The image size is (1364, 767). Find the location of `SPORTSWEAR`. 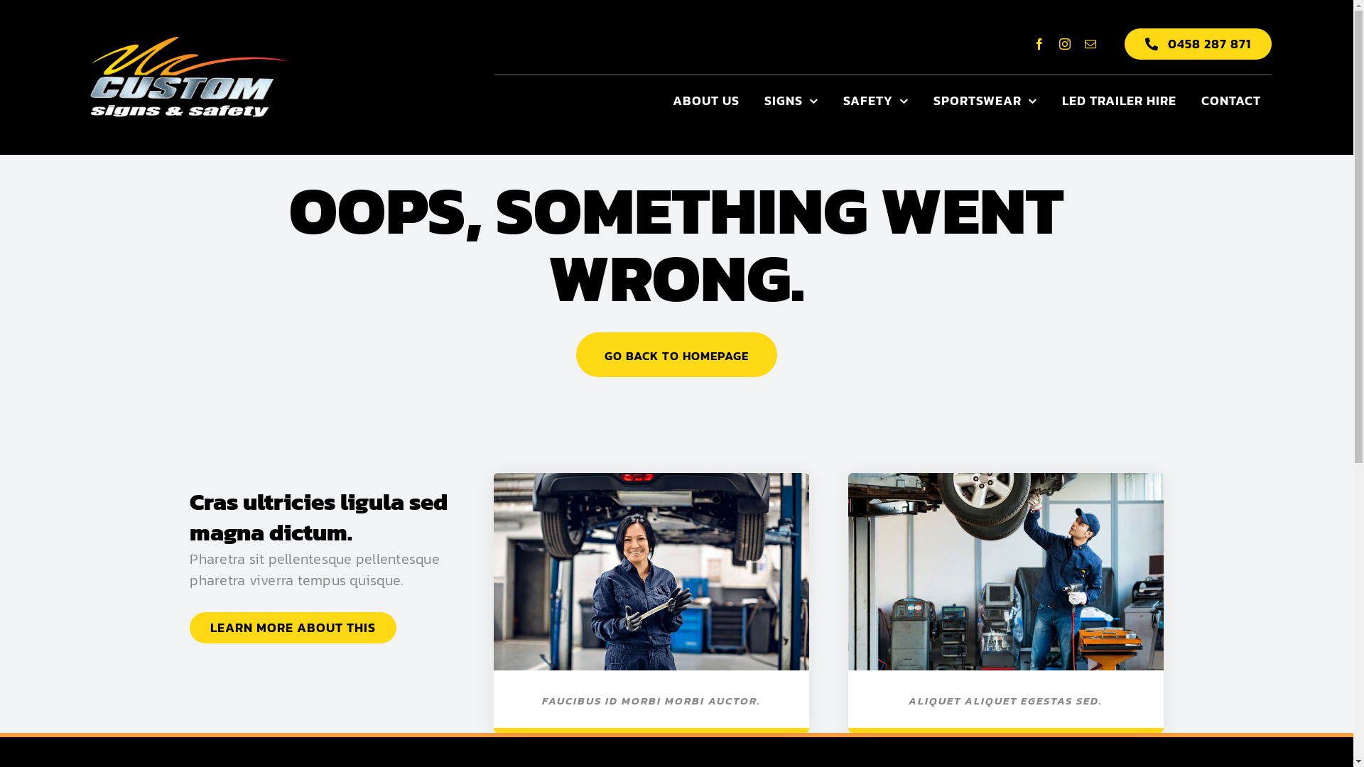

SPORTSWEAR is located at coordinates (985, 101).